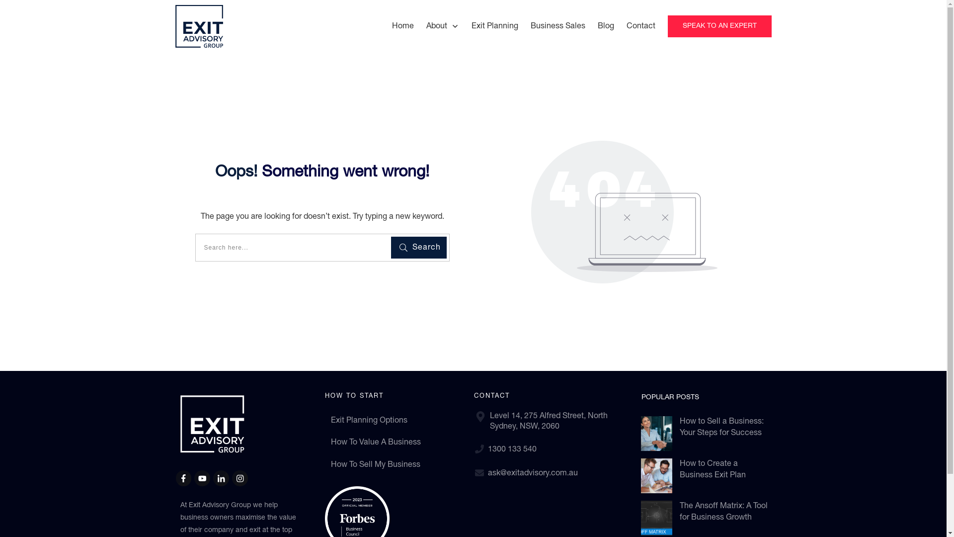  What do you see at coordinates (443, 26) in the screenshot?
I see `About` at bounding box center [443, 26].